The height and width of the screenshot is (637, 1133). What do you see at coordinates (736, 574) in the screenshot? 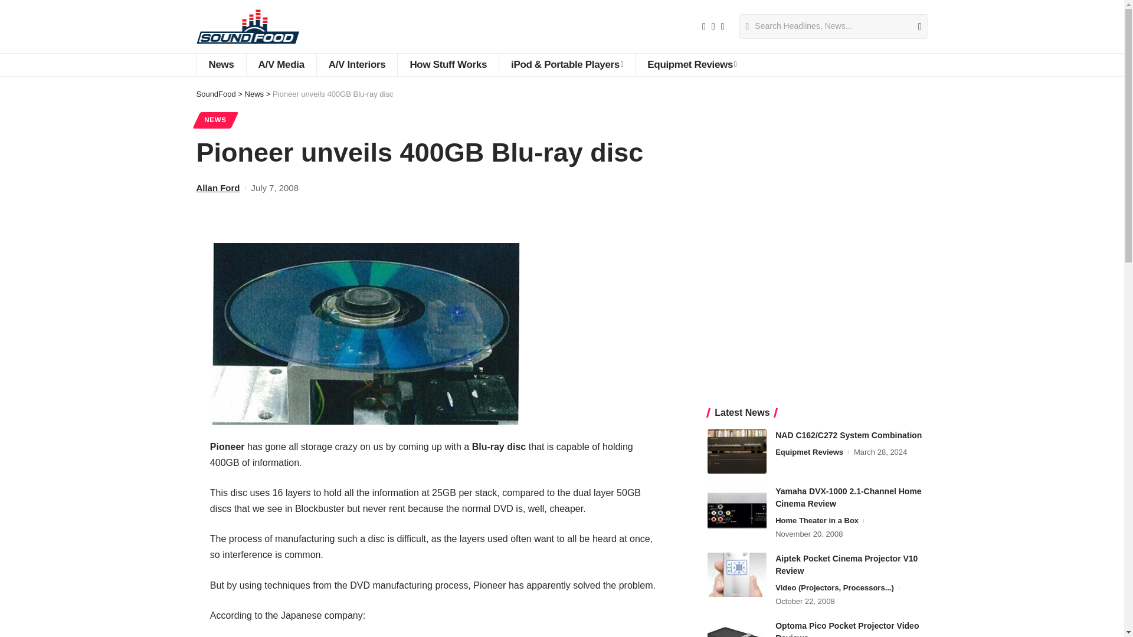
I see `Aiptek Pocket Cinema Projector V10 Review` at bounding box center [736, 574].